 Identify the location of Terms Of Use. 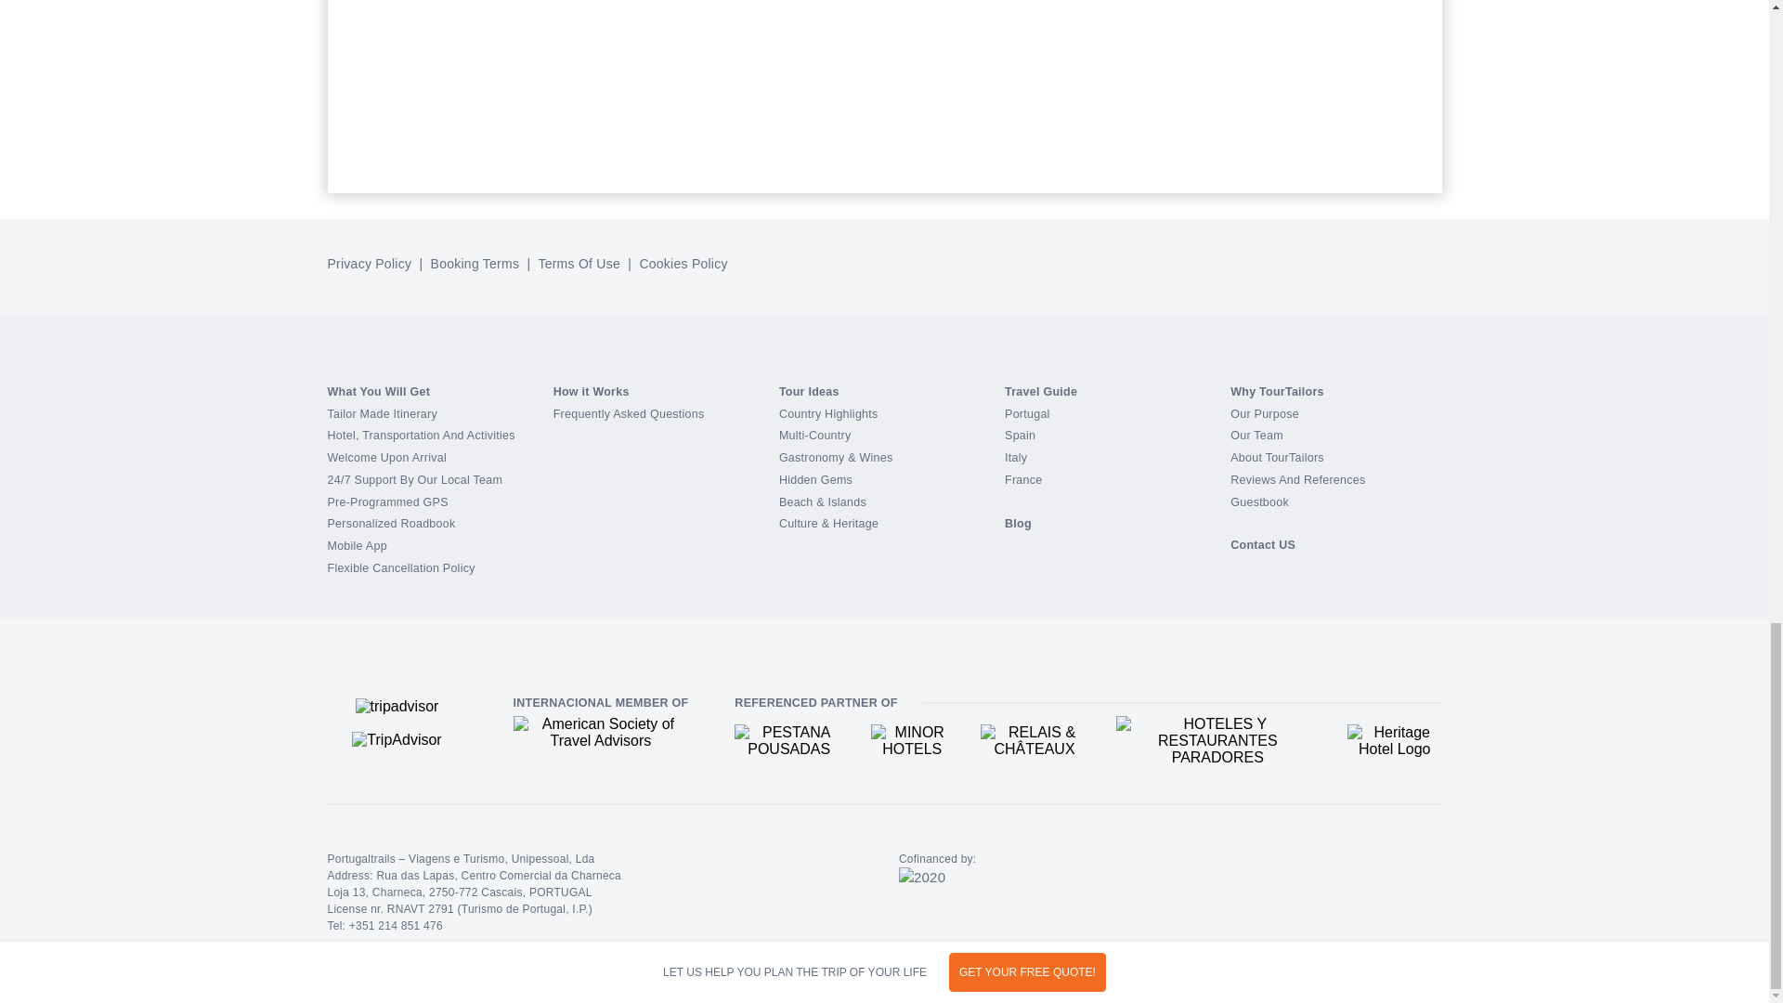
(578, 264).